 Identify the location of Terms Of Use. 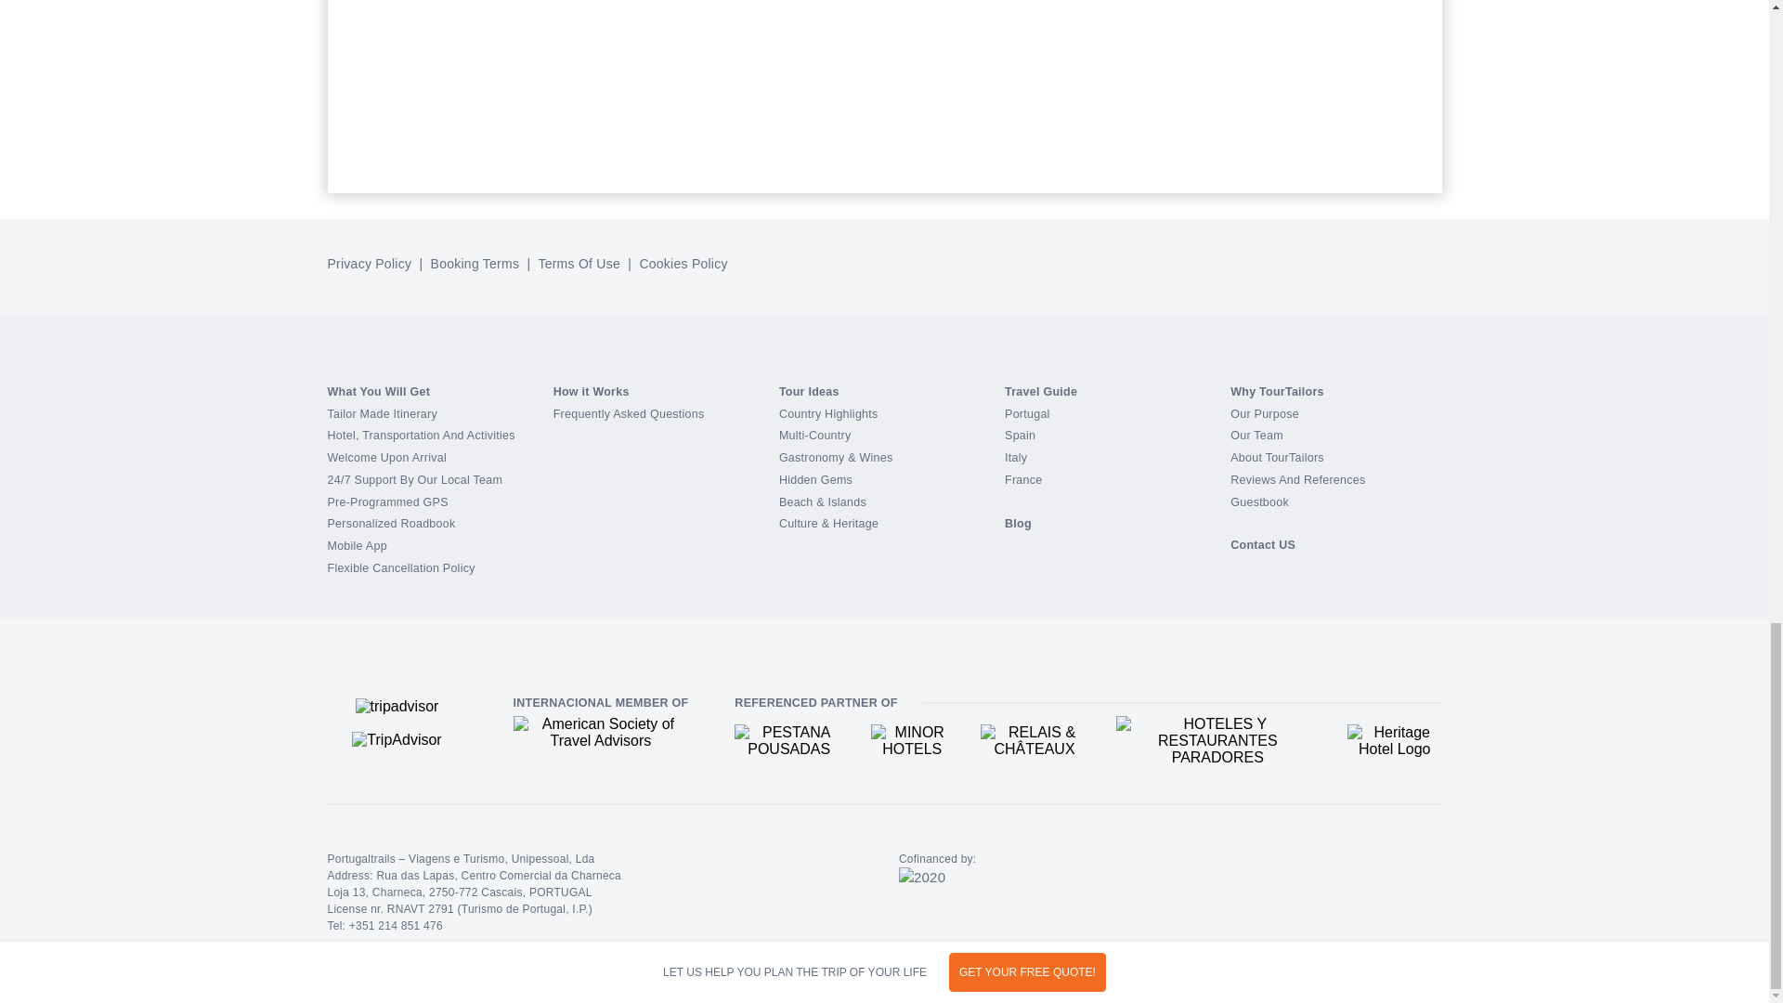
(578, 264).